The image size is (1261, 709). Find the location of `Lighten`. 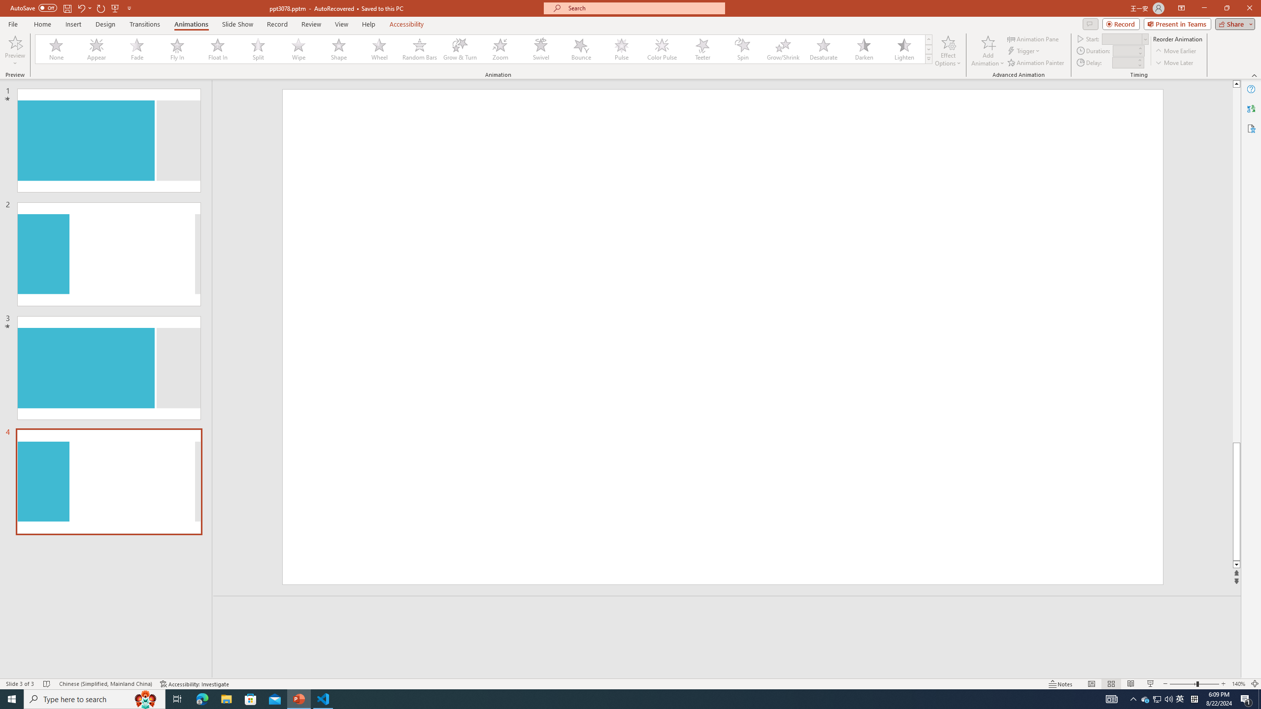

Lighten is located at coordinates (904, 49).